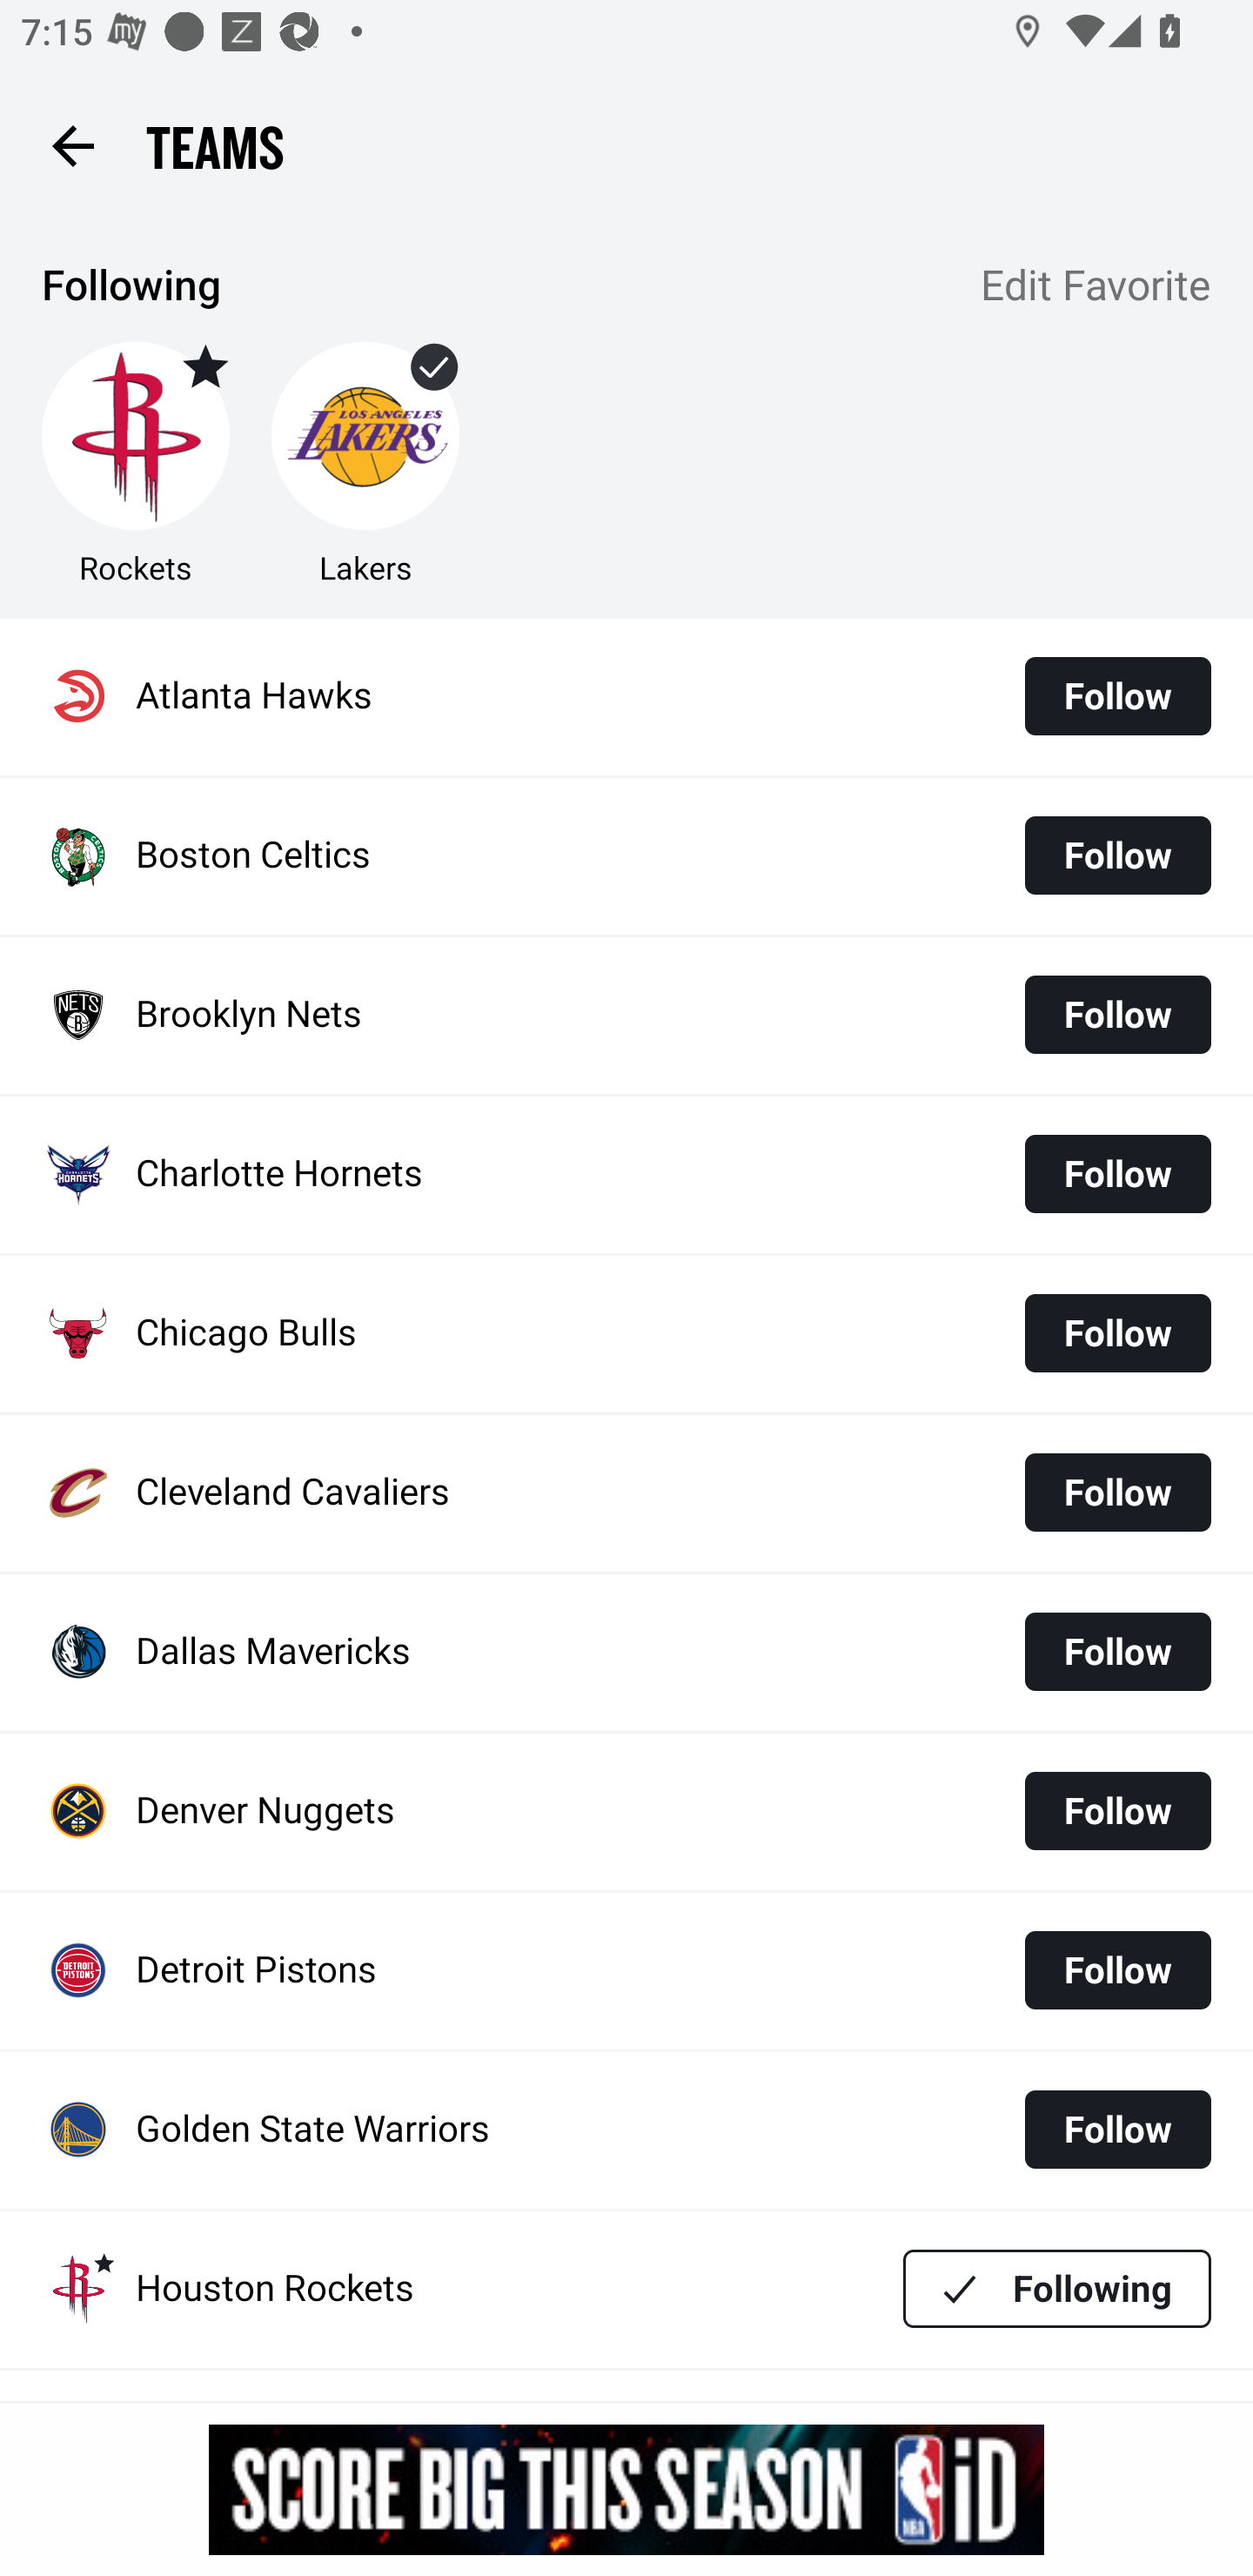 Image resolution: width=1253 pixels, height=2576 pixels. What do you see at coordinates (626, 856) in the screenshot?
I see `Boston Celtics Follow` at bounding box center [626, 856].